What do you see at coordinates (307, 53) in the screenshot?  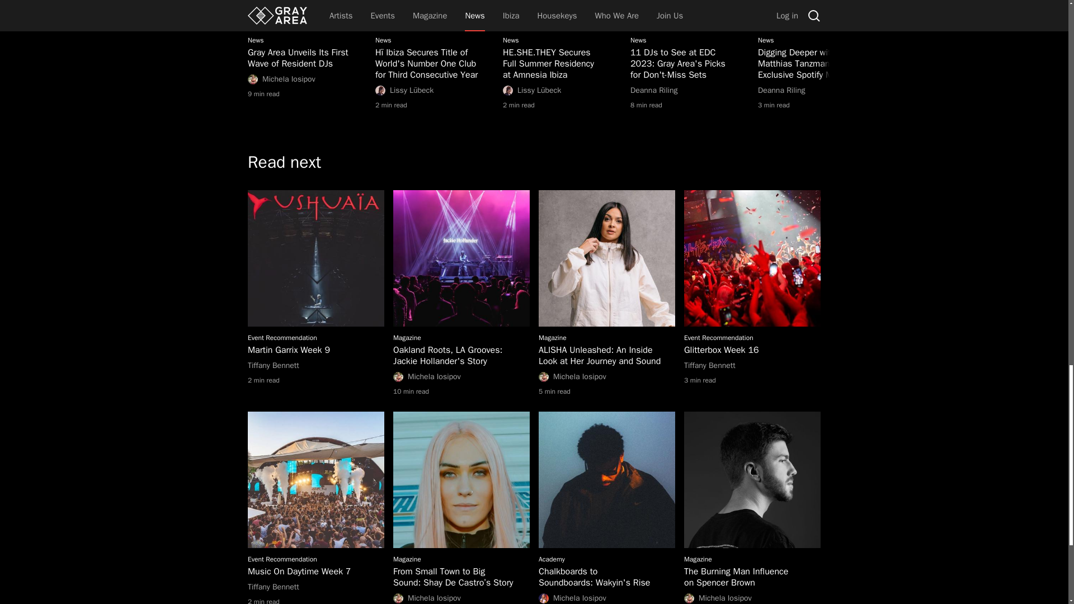 I see `Michela Iosipov` at bounding box center [307, 53].